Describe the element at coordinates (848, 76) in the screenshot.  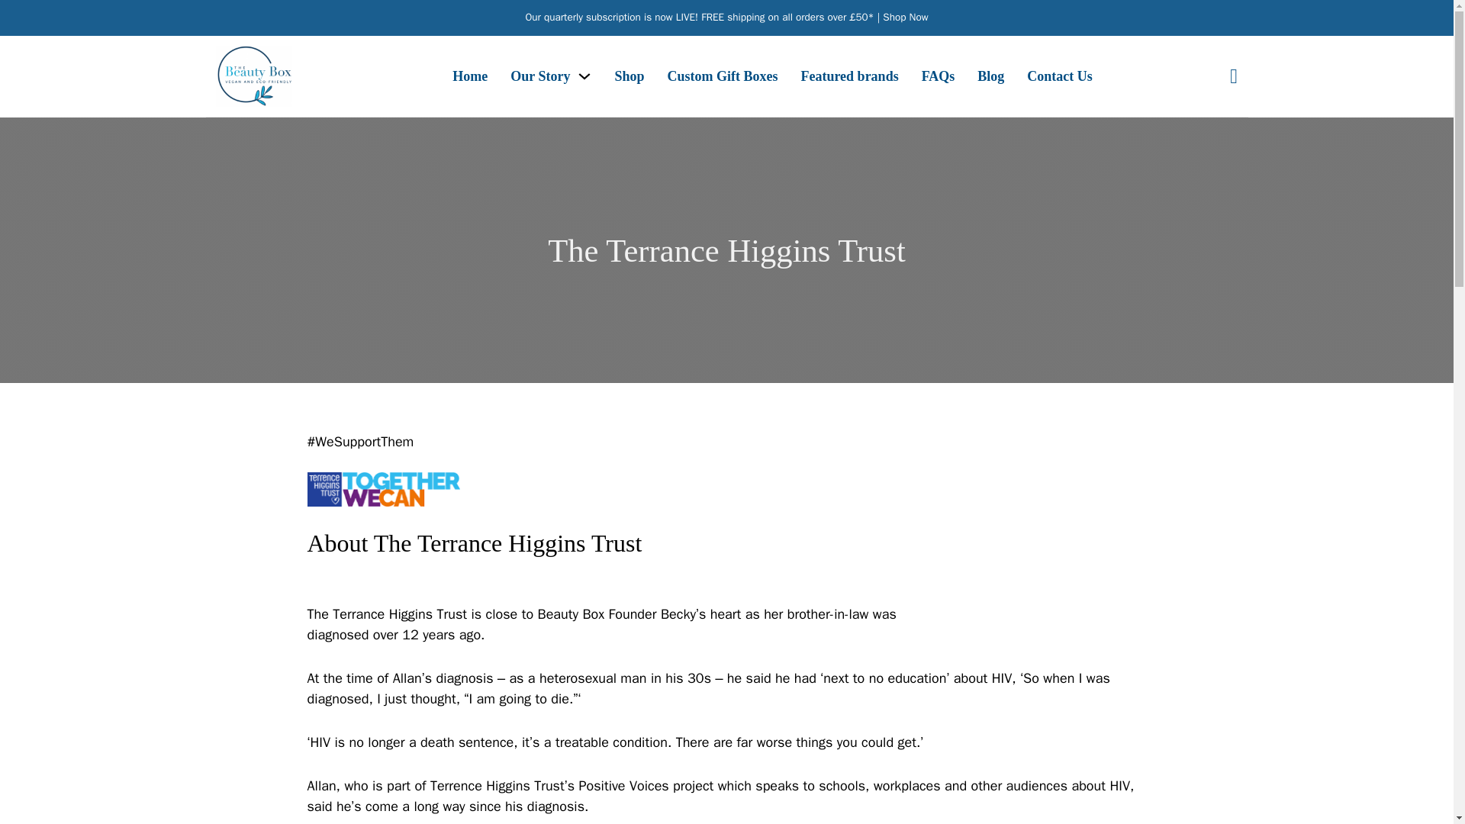
I see `Featured brands` at that location.